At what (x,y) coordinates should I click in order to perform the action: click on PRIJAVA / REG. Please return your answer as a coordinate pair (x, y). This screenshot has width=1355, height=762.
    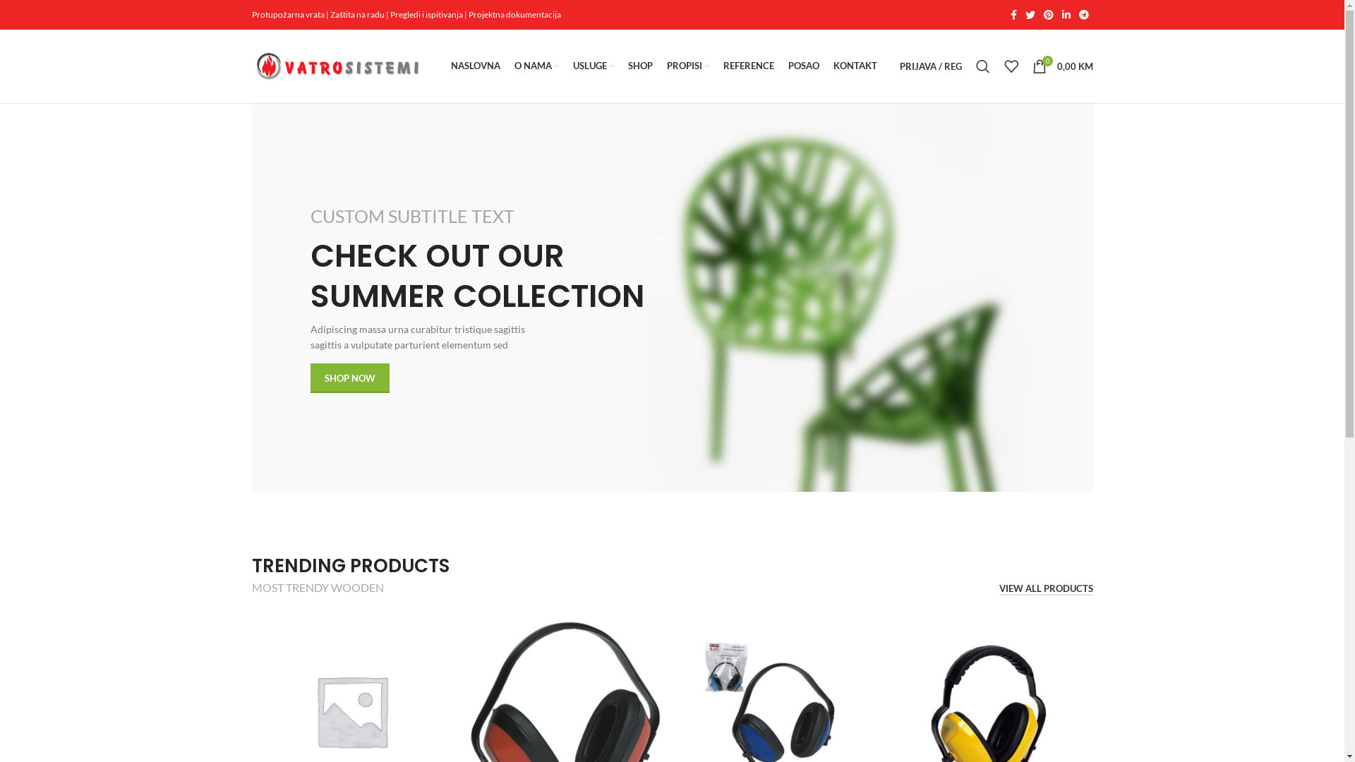
    Looking at the image, I should click on (930, 66).